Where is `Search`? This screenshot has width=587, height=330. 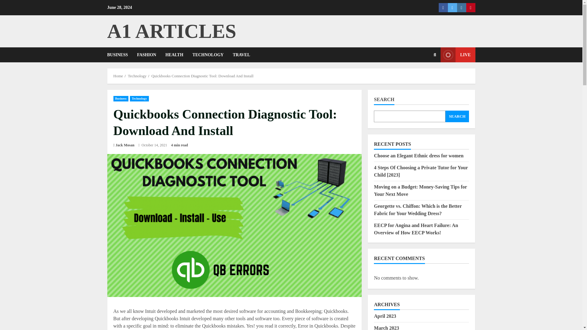 Search is located at coordinates (420, 75).